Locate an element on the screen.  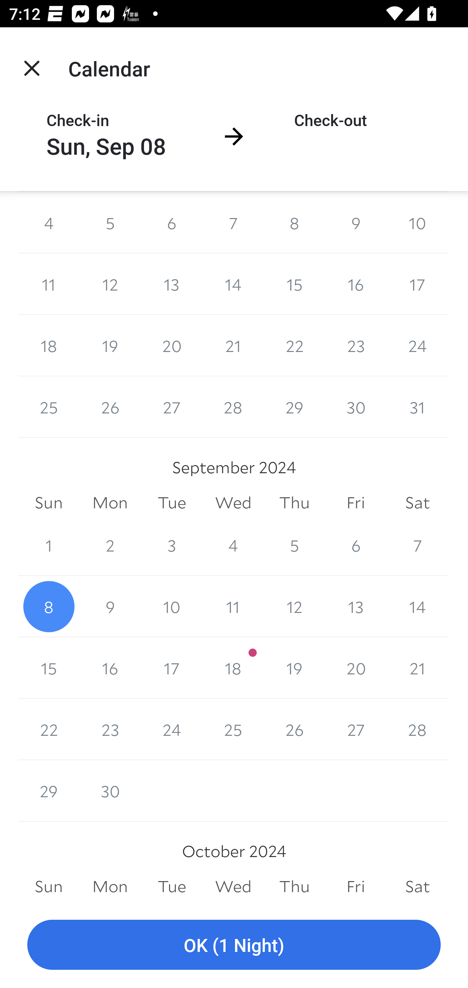
28 28 August 2024 is located at coordinates (233, 407).